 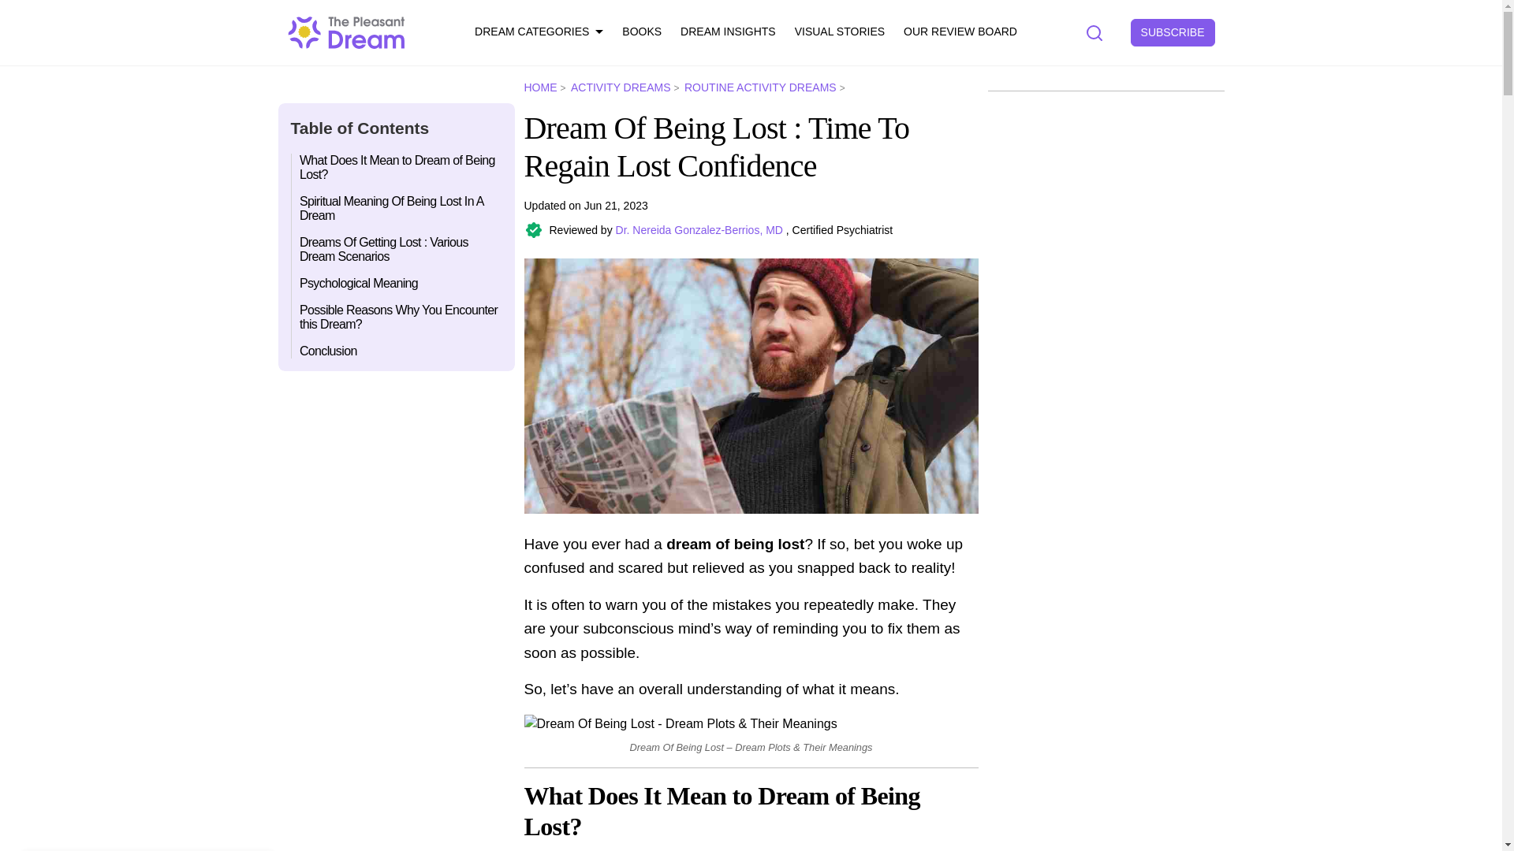 I want to click on DREAM INSIGHTS, so click(x=727, y=32).